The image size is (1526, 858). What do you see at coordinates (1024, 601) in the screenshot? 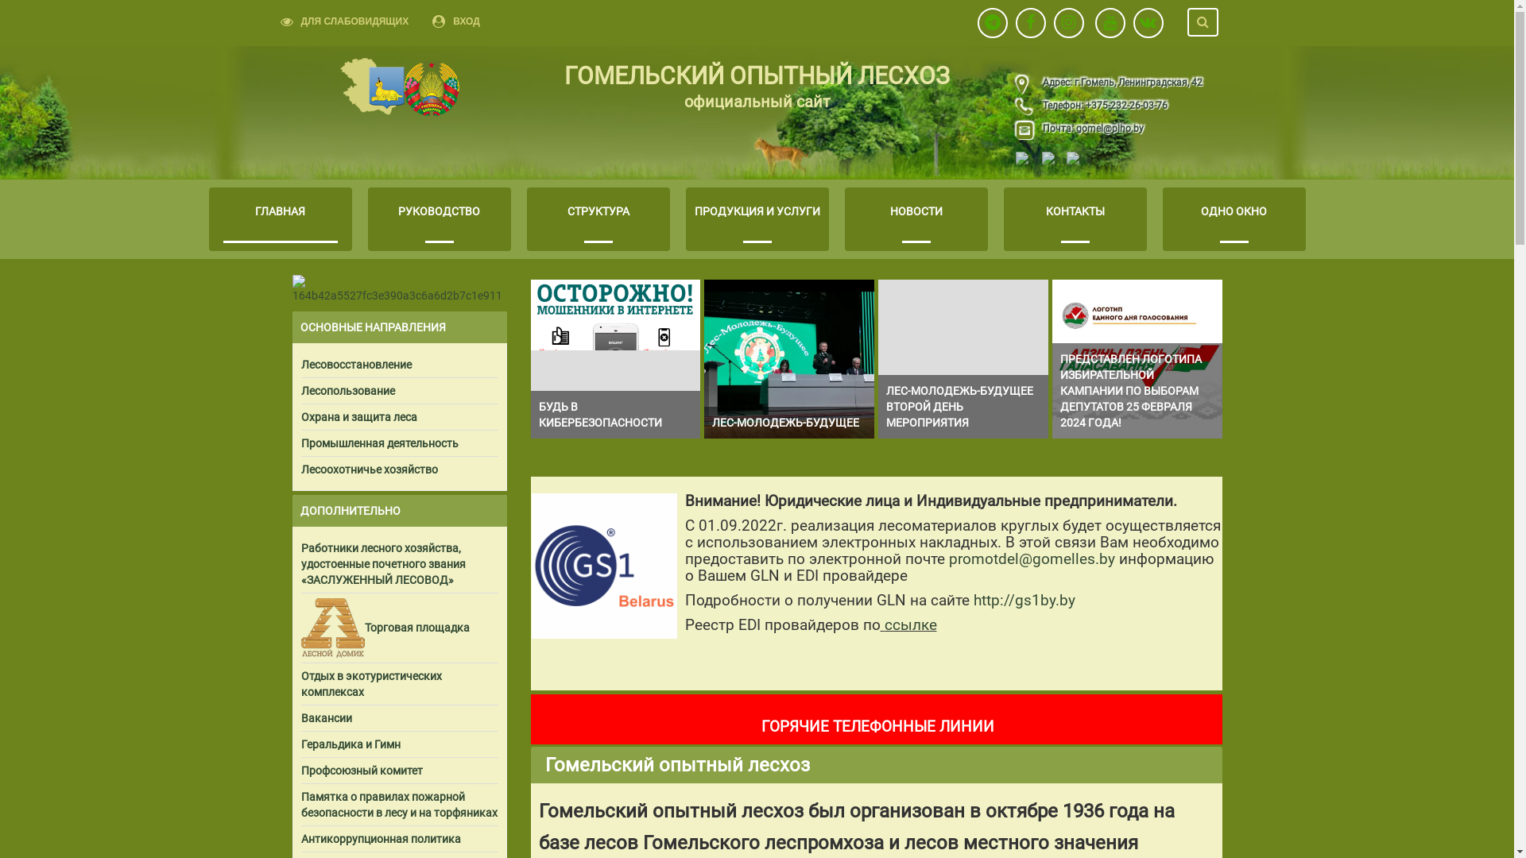
I see `http://gs1by.by` at bounding box center [1024, 601].